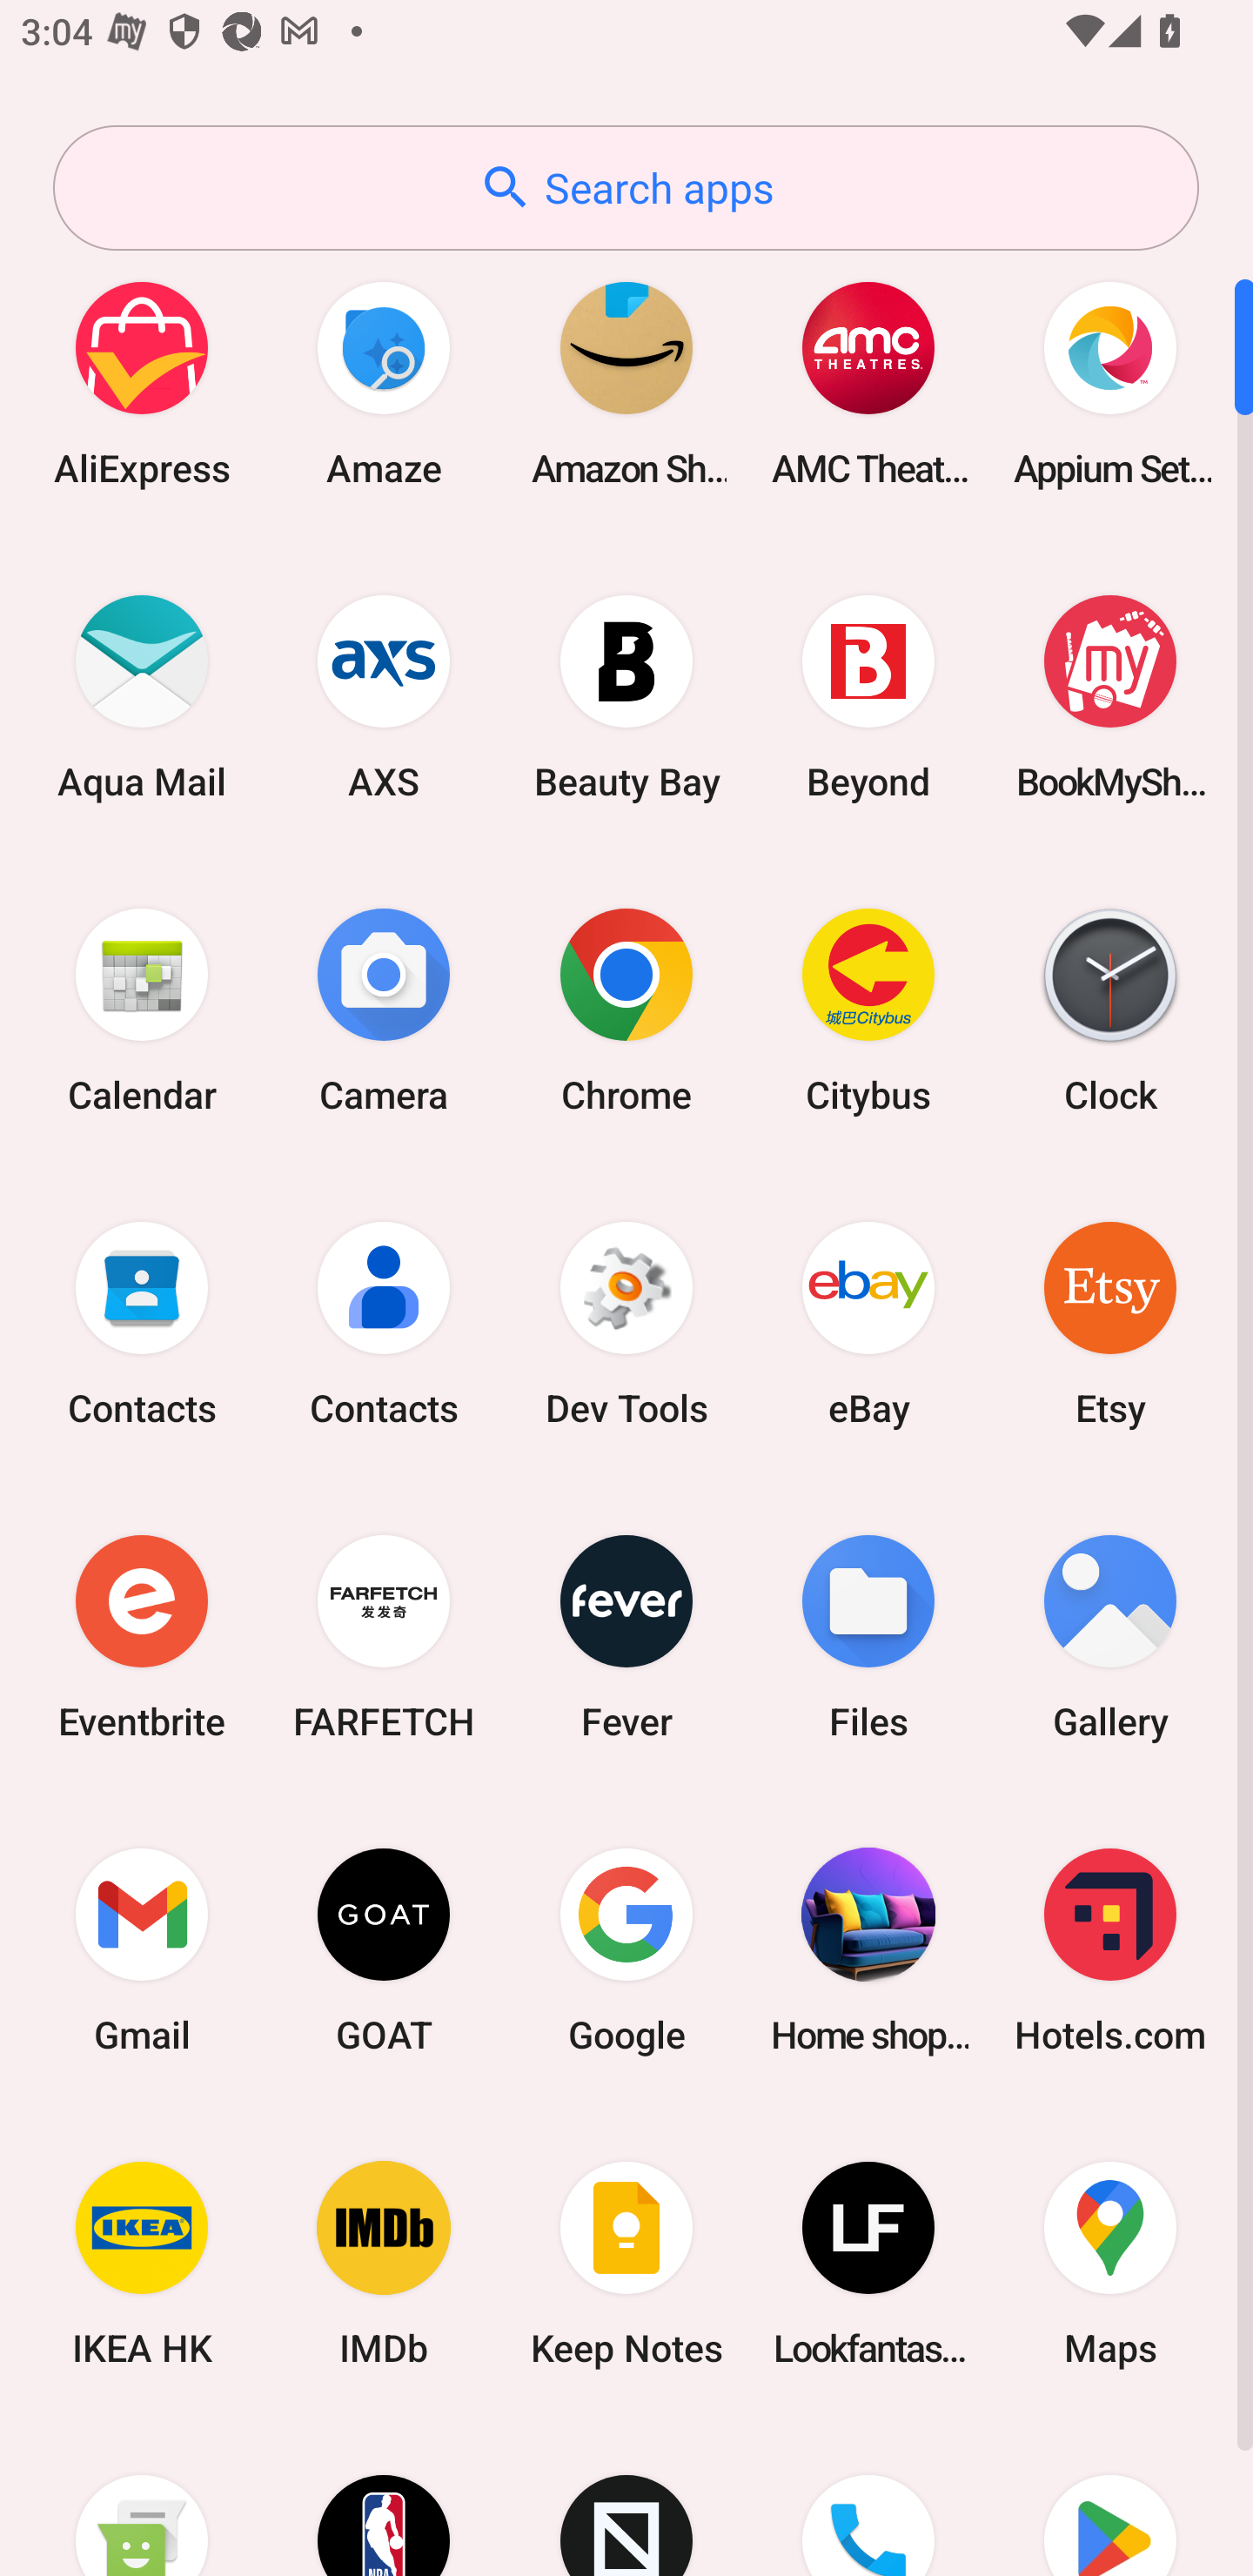 The image size is (1253, 2576). I want to click on Novelship, so click(626, 2499).